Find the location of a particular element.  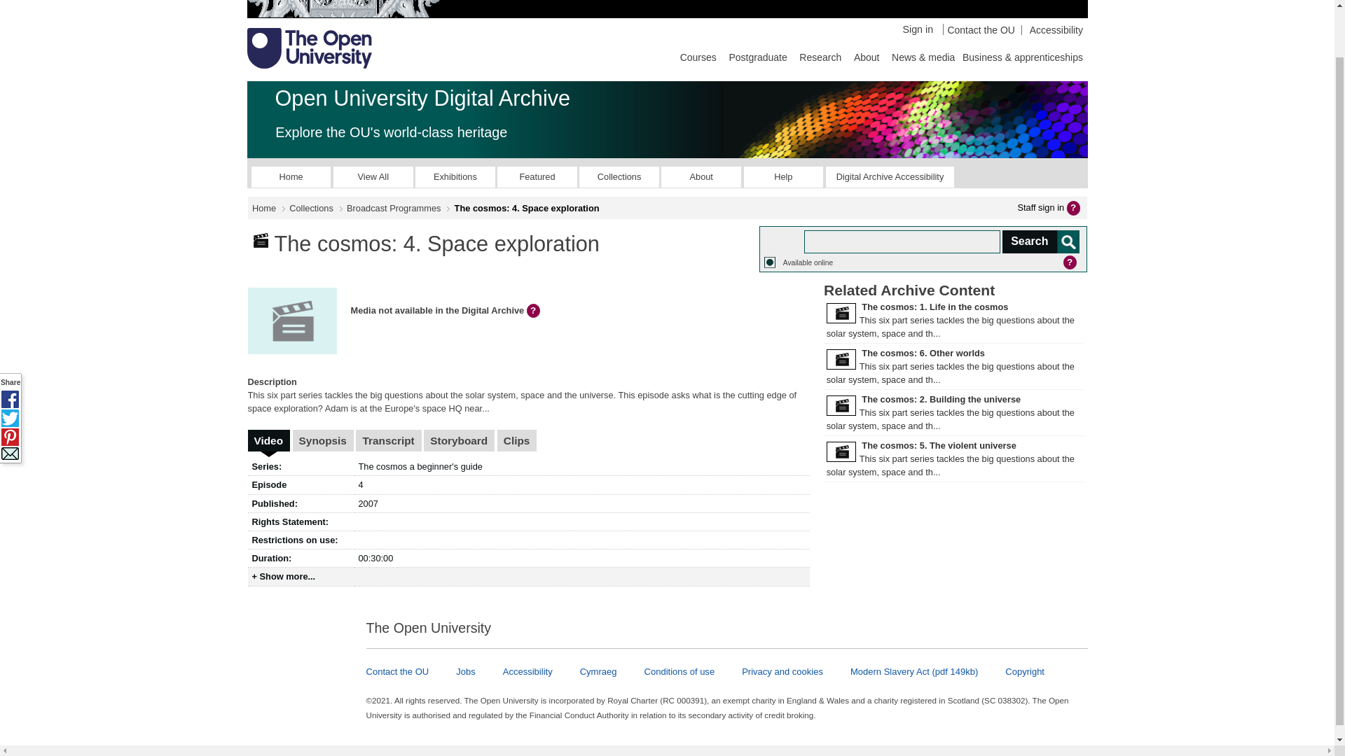

About OUDL is located at coordinates (701, 176).